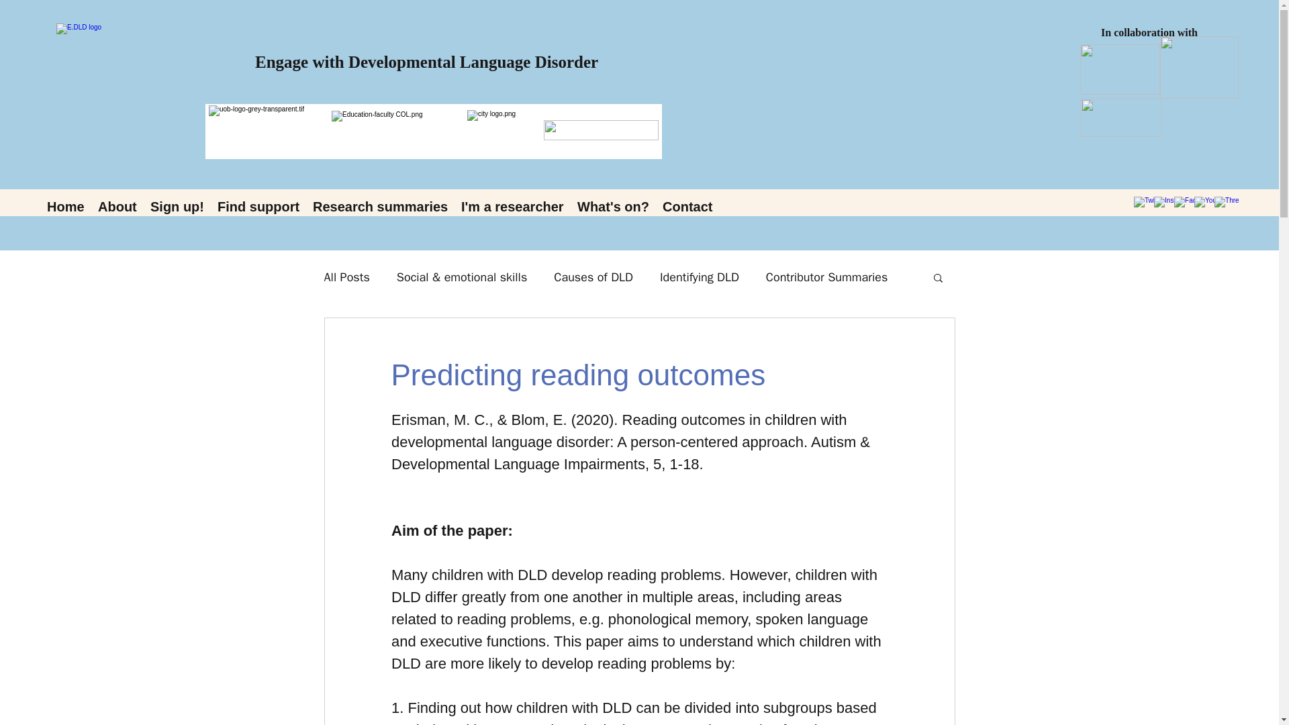 Image resolution: width=1289 pixels, height=725 pixels. I want to click on I'm a researcher, so click(513, 206).